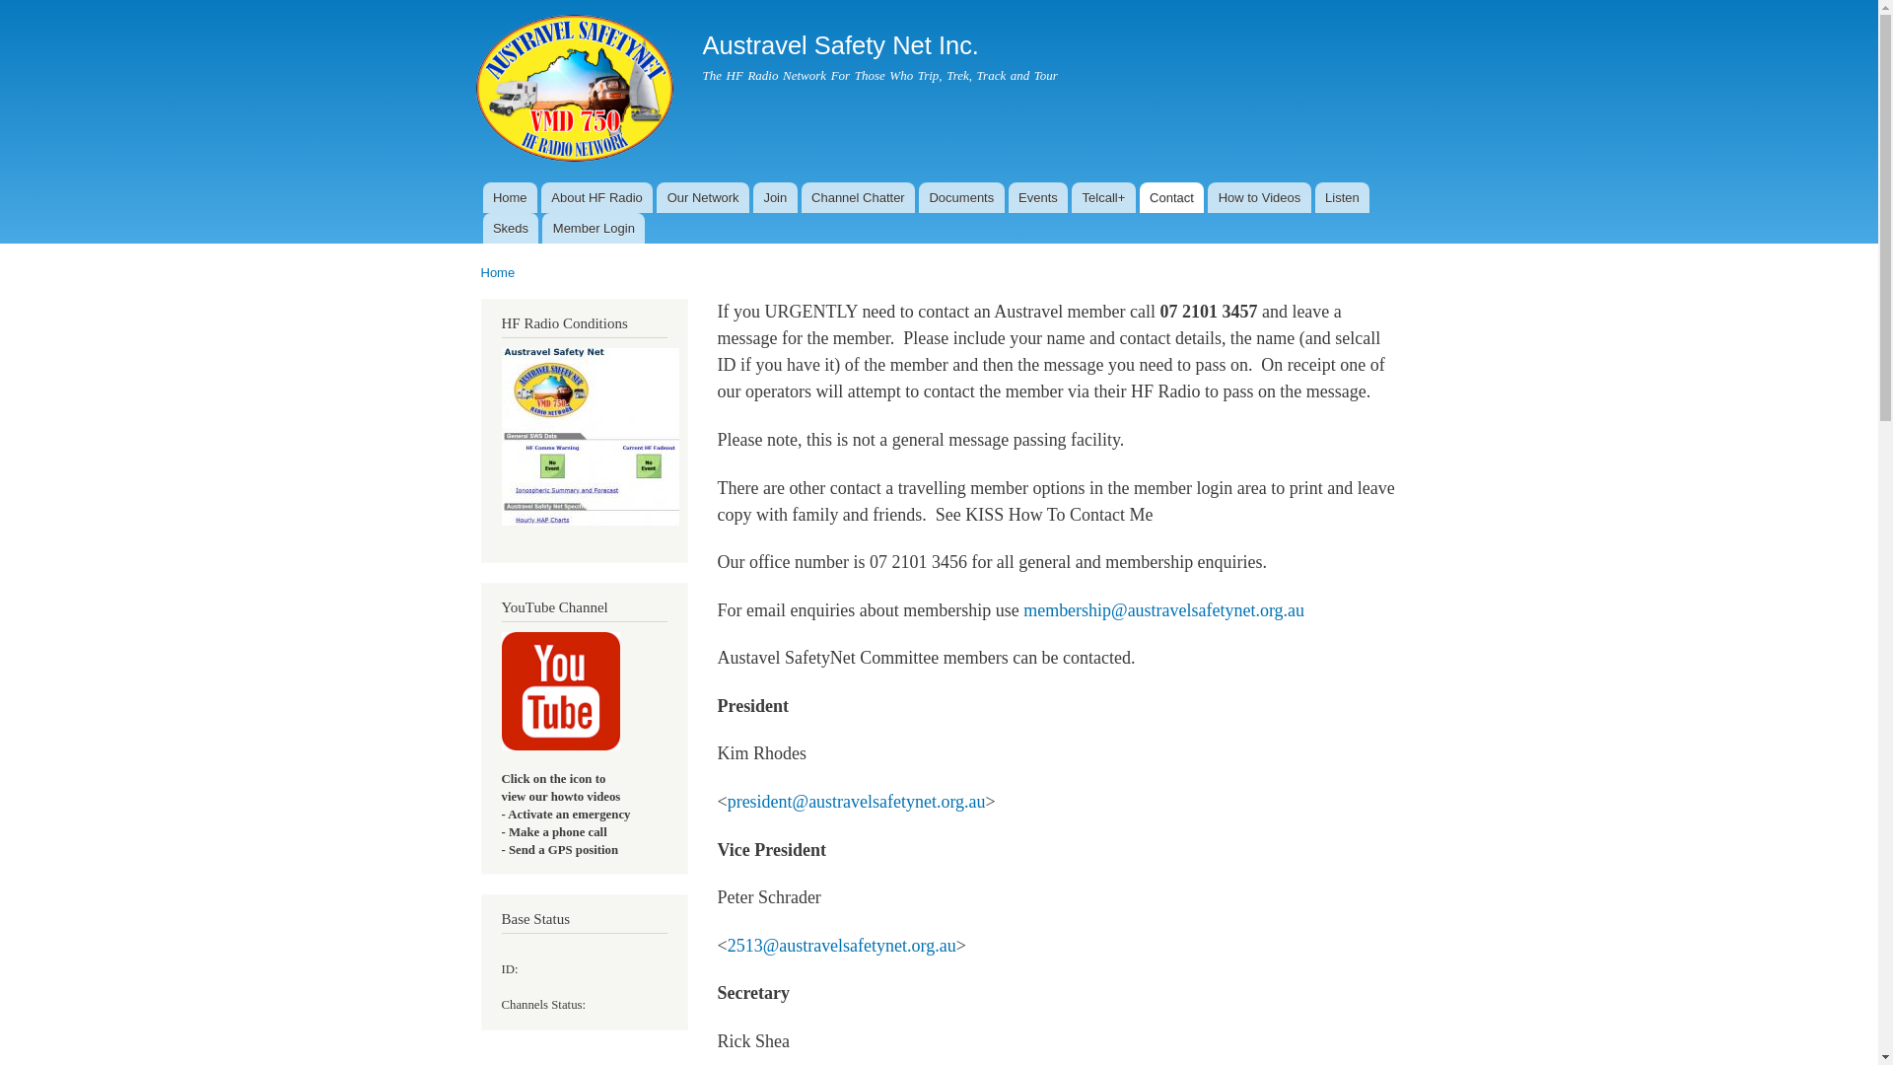 This screenshot has height=1065, width=1893. What do you see at coordinates (858, 197) in the screenshot?
I see `Channel Chatter` at bounding box center [858, 197].